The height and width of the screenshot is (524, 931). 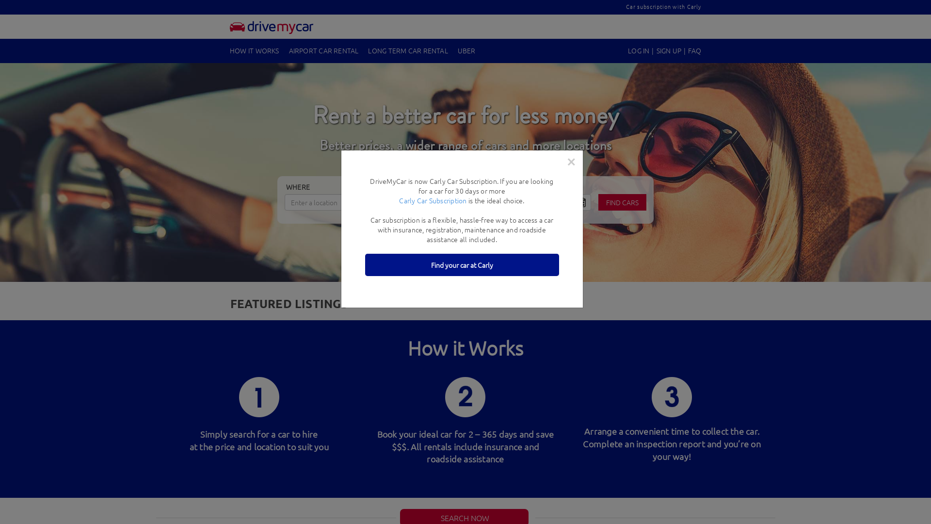 I want to click on Find your car at Carly, so click(x=462, y=265).